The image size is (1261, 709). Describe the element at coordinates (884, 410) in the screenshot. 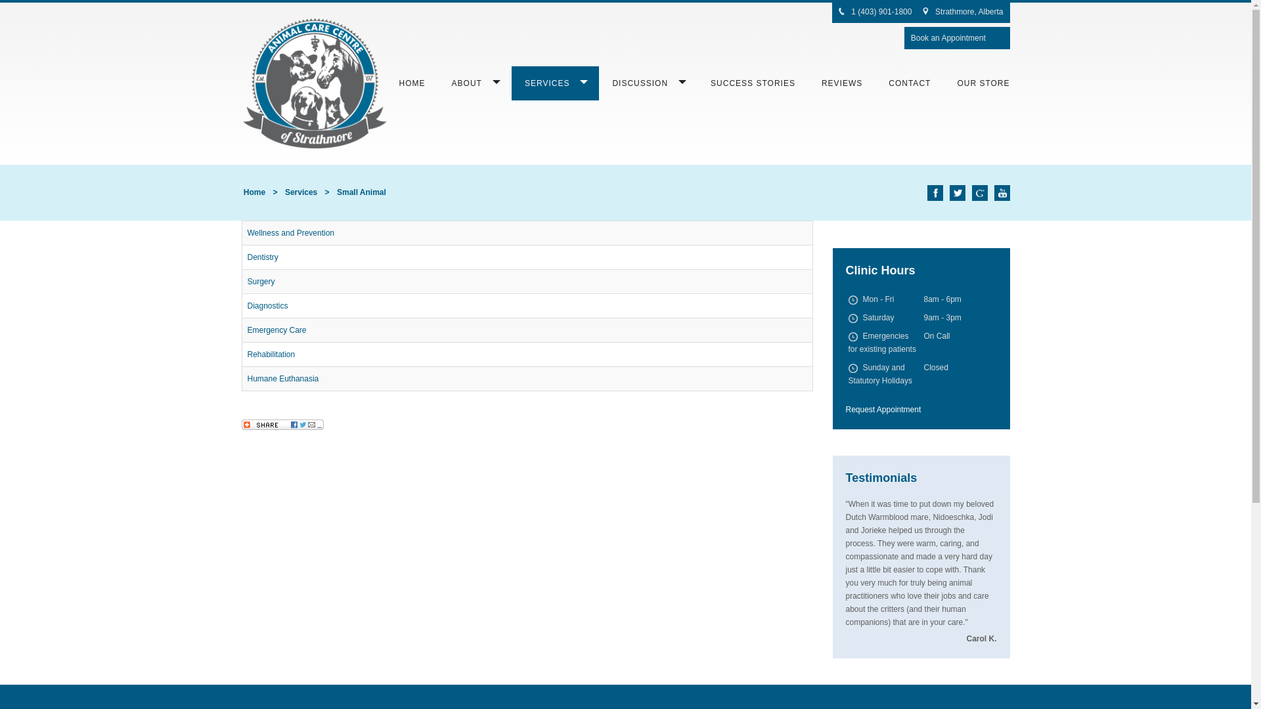

I see `Request Appointment` at that location.